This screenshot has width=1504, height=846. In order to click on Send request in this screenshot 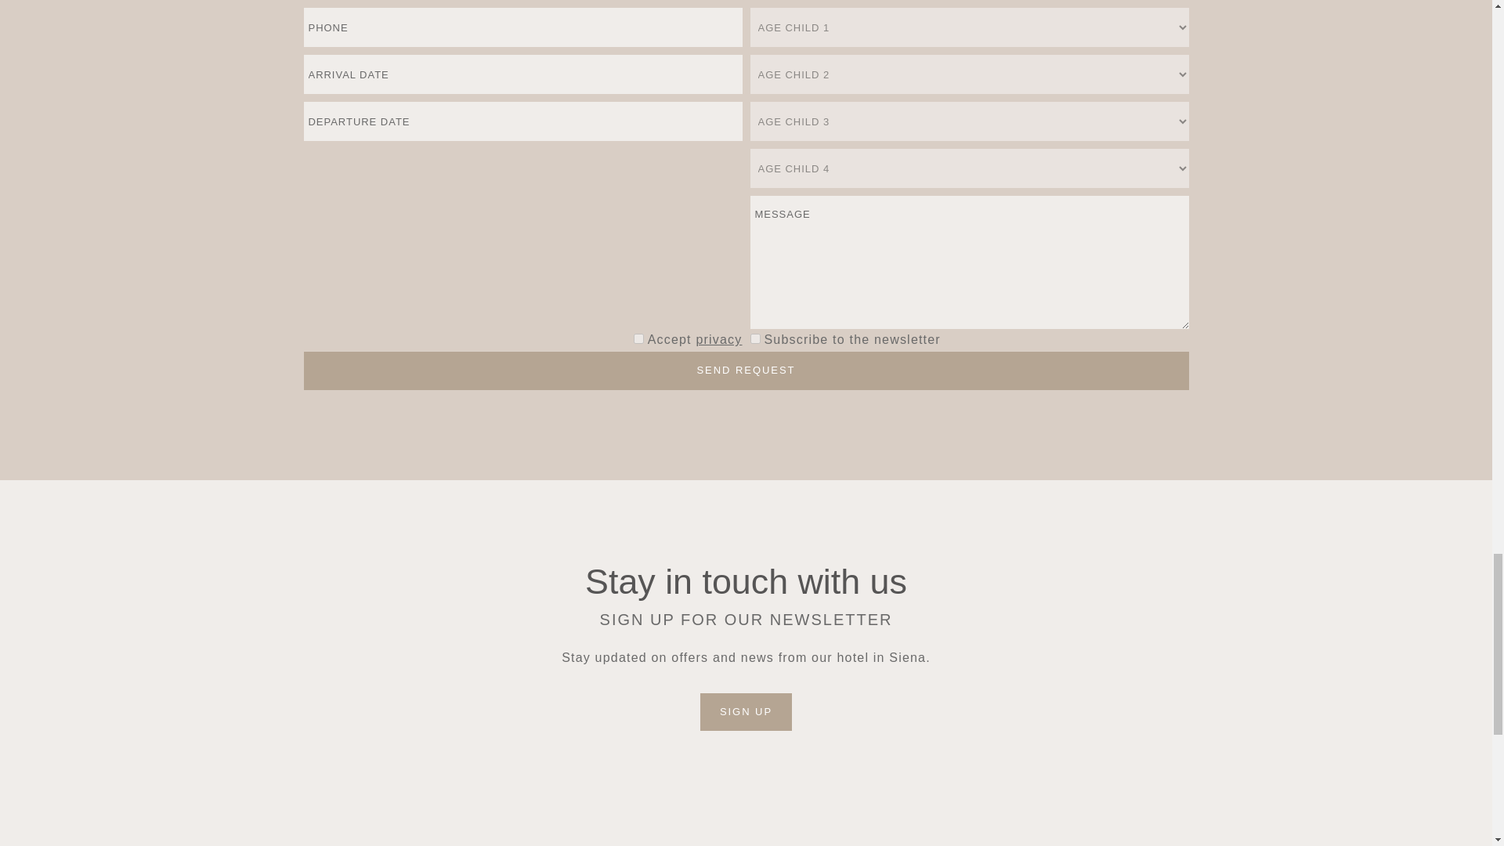, I will do `click(746, 371)`.